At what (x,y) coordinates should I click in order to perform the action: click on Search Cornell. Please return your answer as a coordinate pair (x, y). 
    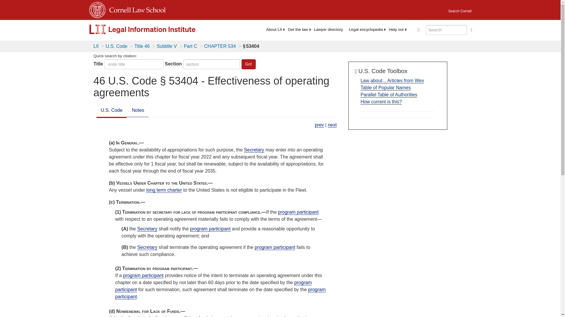
    Looking at the image, I should click on (460, 9).